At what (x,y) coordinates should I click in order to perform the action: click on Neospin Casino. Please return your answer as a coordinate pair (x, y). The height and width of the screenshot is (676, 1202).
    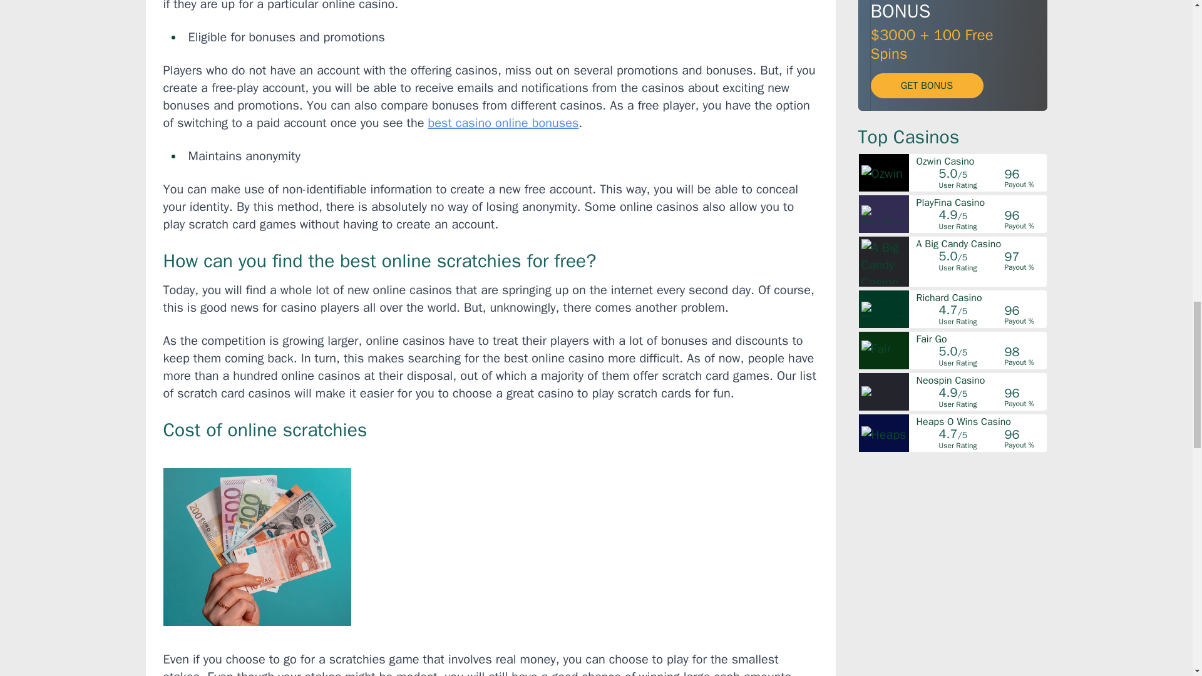
    Looking at the image, I should click on (980, 381).